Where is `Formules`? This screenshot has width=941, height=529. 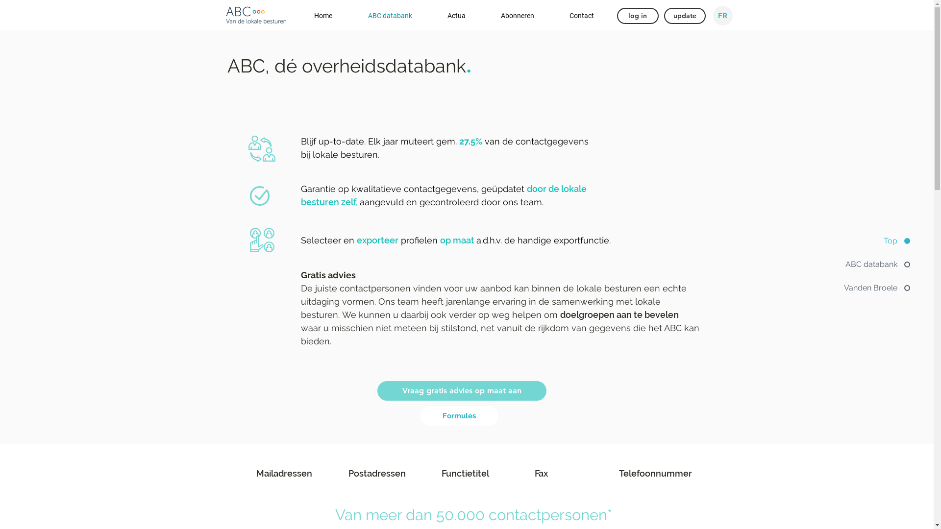
Formules is located at coordinates (460, 416).